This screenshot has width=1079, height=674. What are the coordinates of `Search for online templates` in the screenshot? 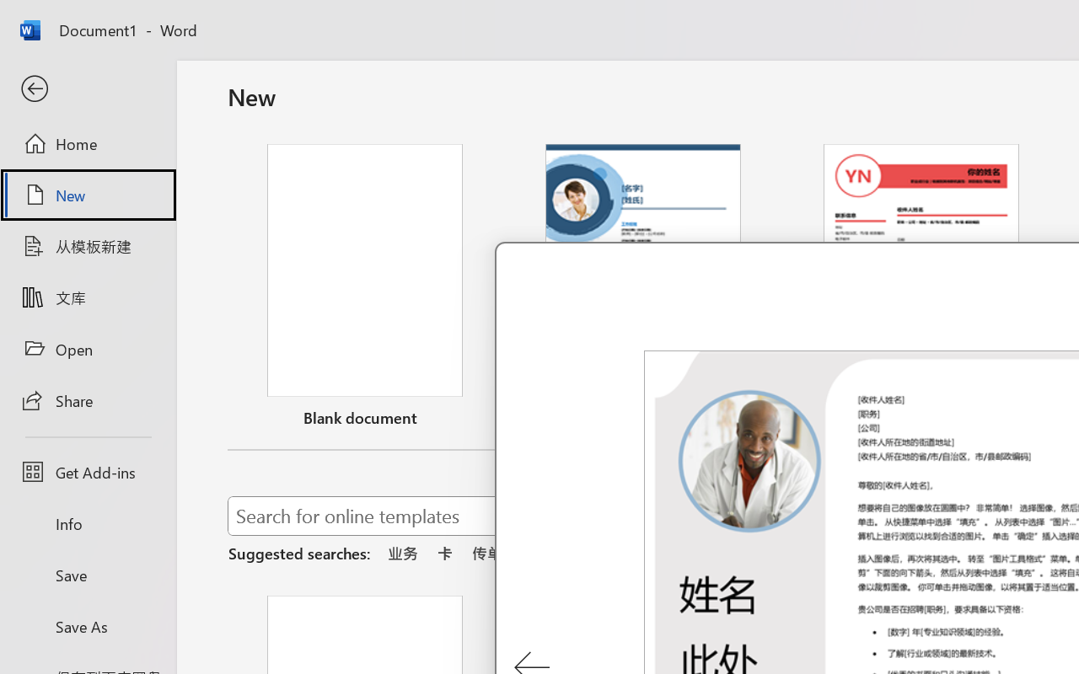 It's located at (605, 519).